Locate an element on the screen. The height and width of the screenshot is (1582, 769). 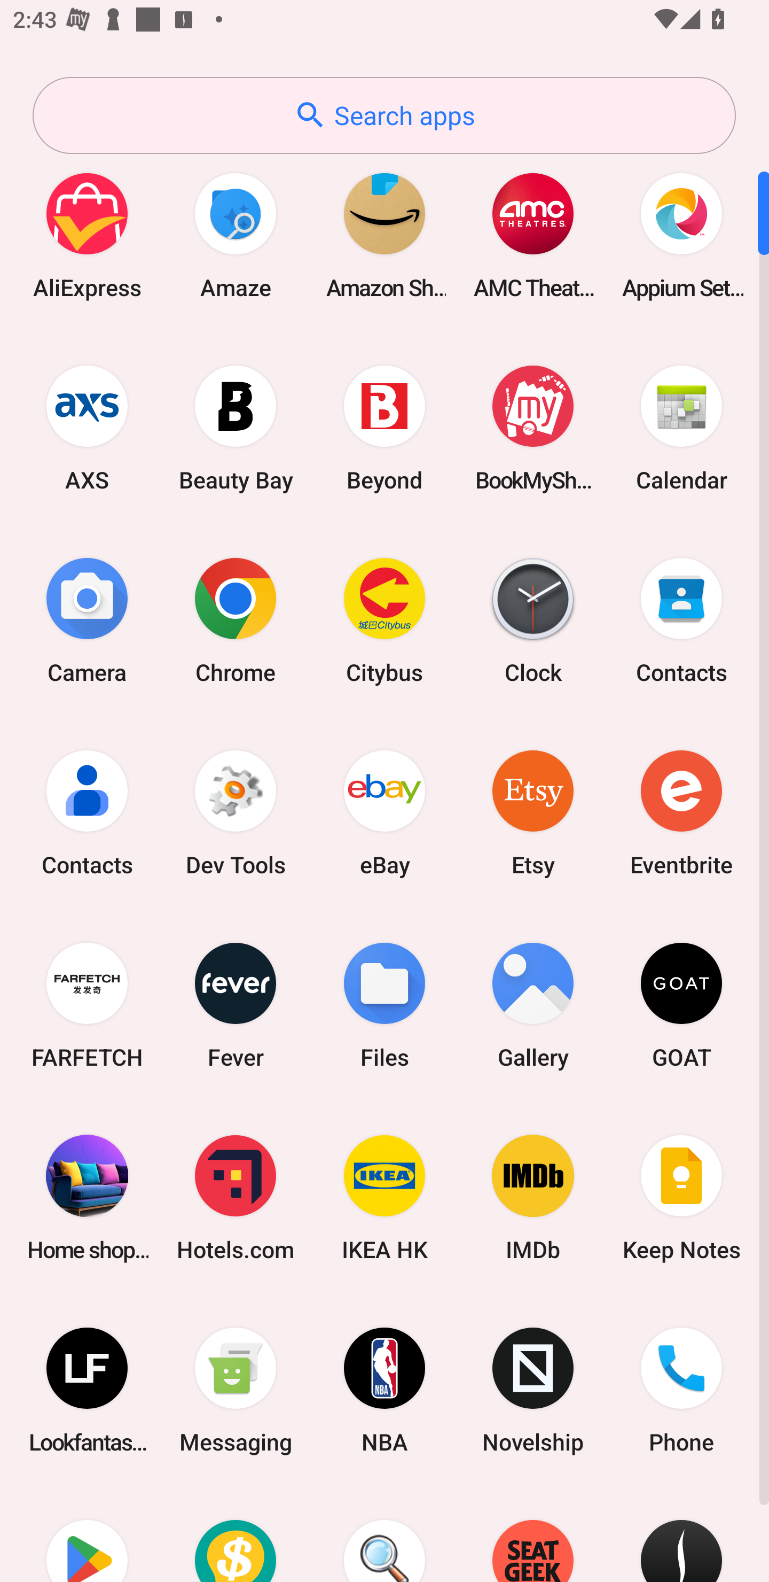
Amaze is located at coordinates (236, 235).